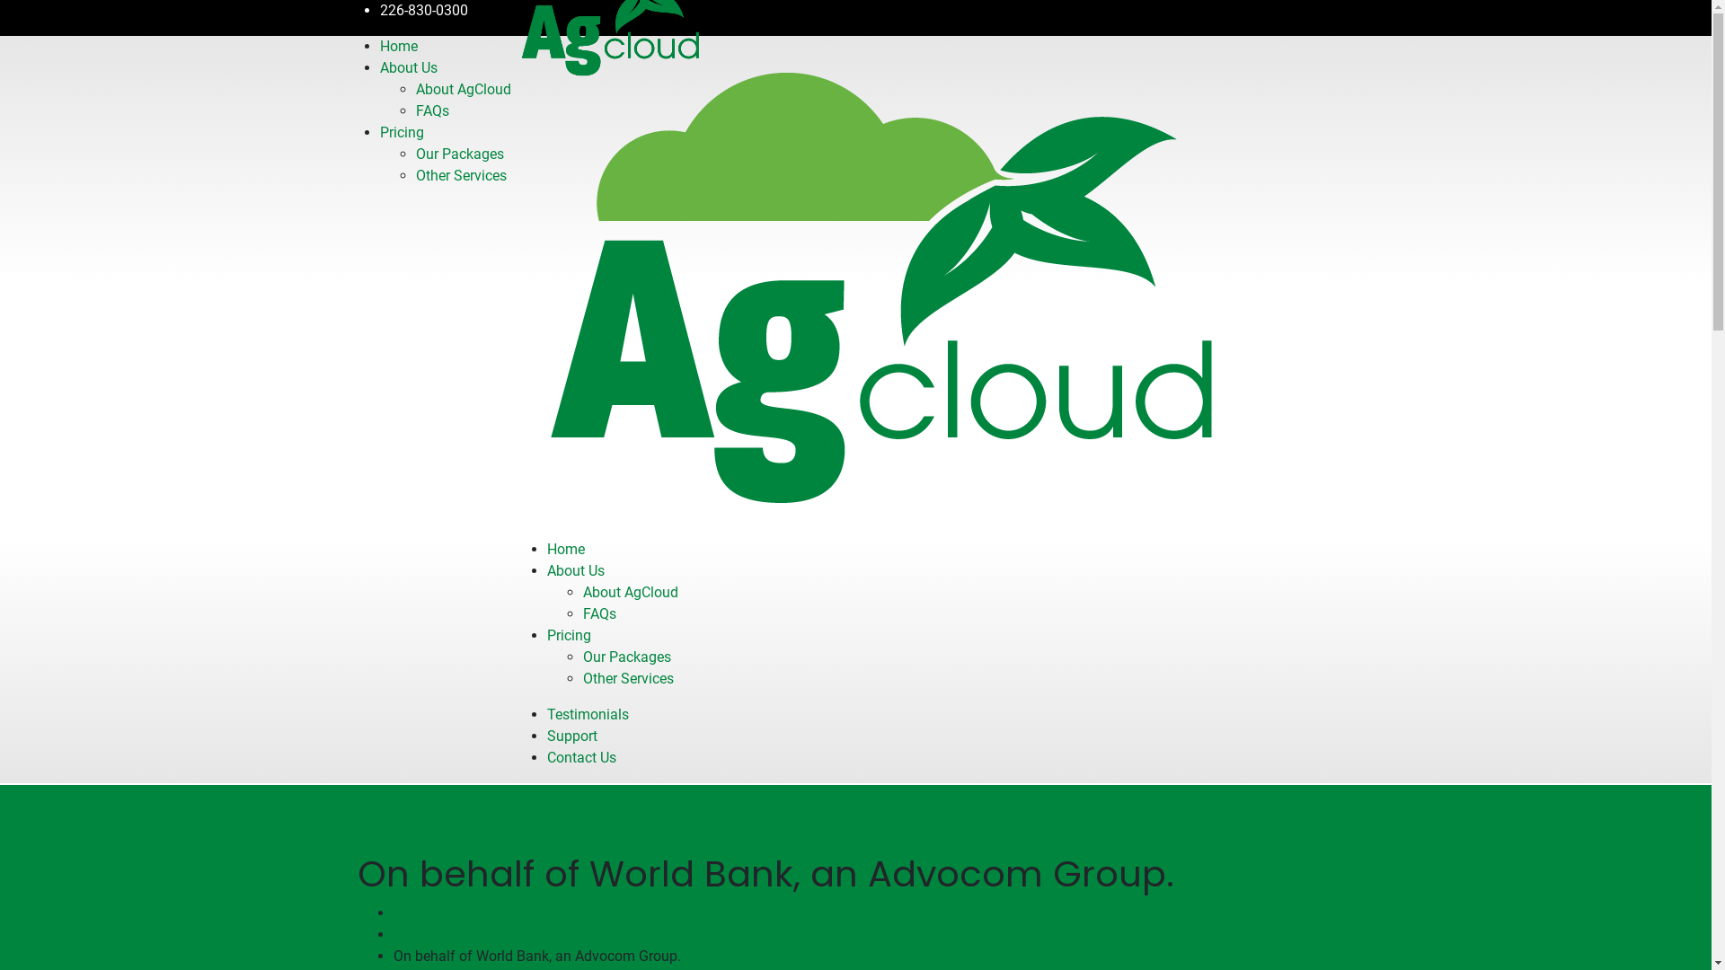  Describe the element at coordinates (571, 736) in the screenshot. I see `Support` at that location.